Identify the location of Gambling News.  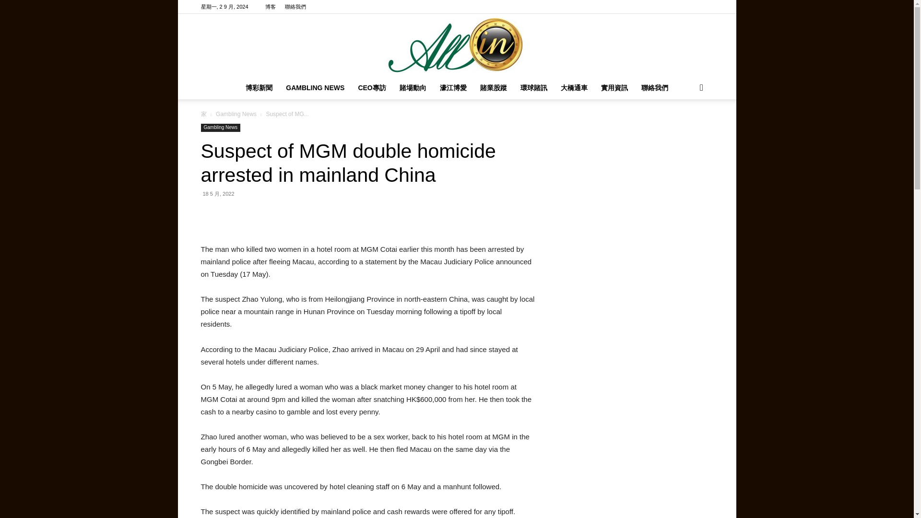
(236, 114).